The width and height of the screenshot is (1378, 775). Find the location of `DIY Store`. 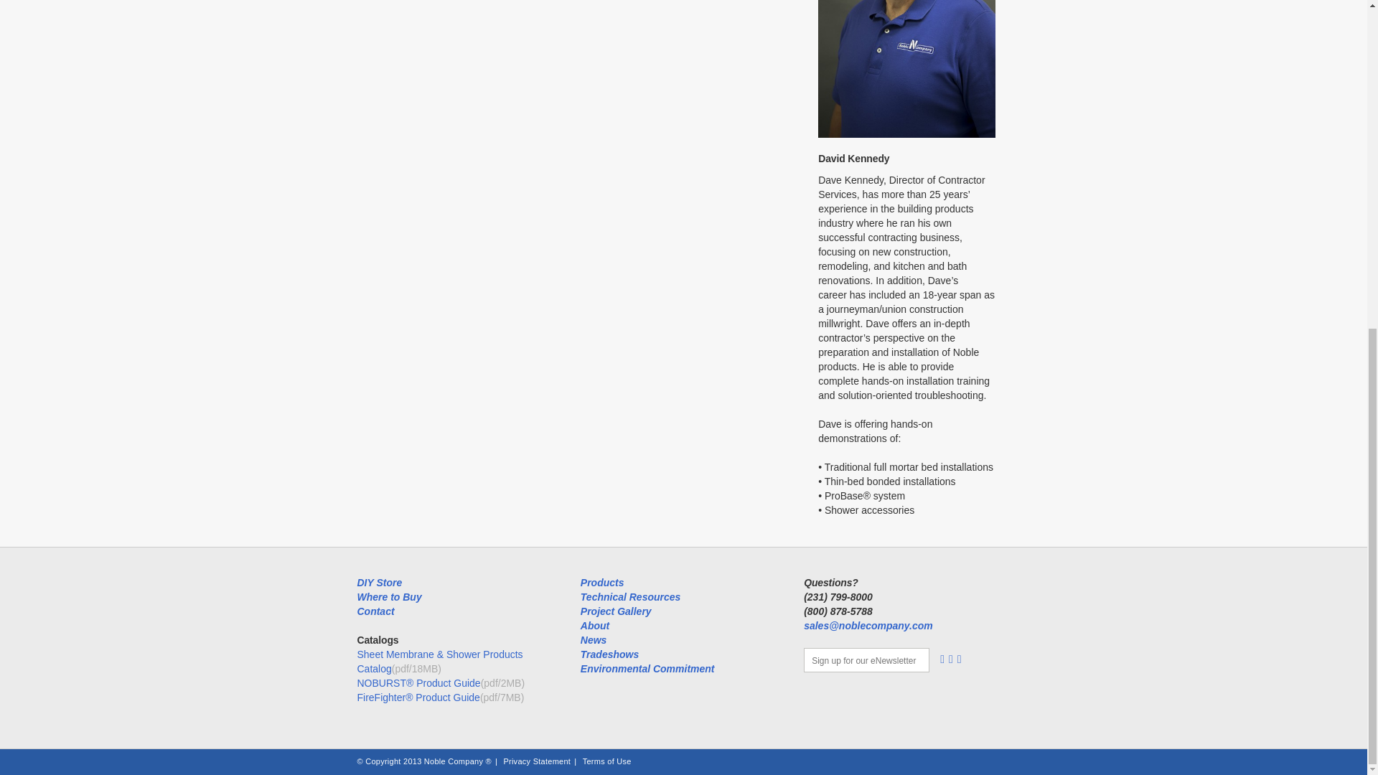

DIY Store is located at coordinates (379, 582).